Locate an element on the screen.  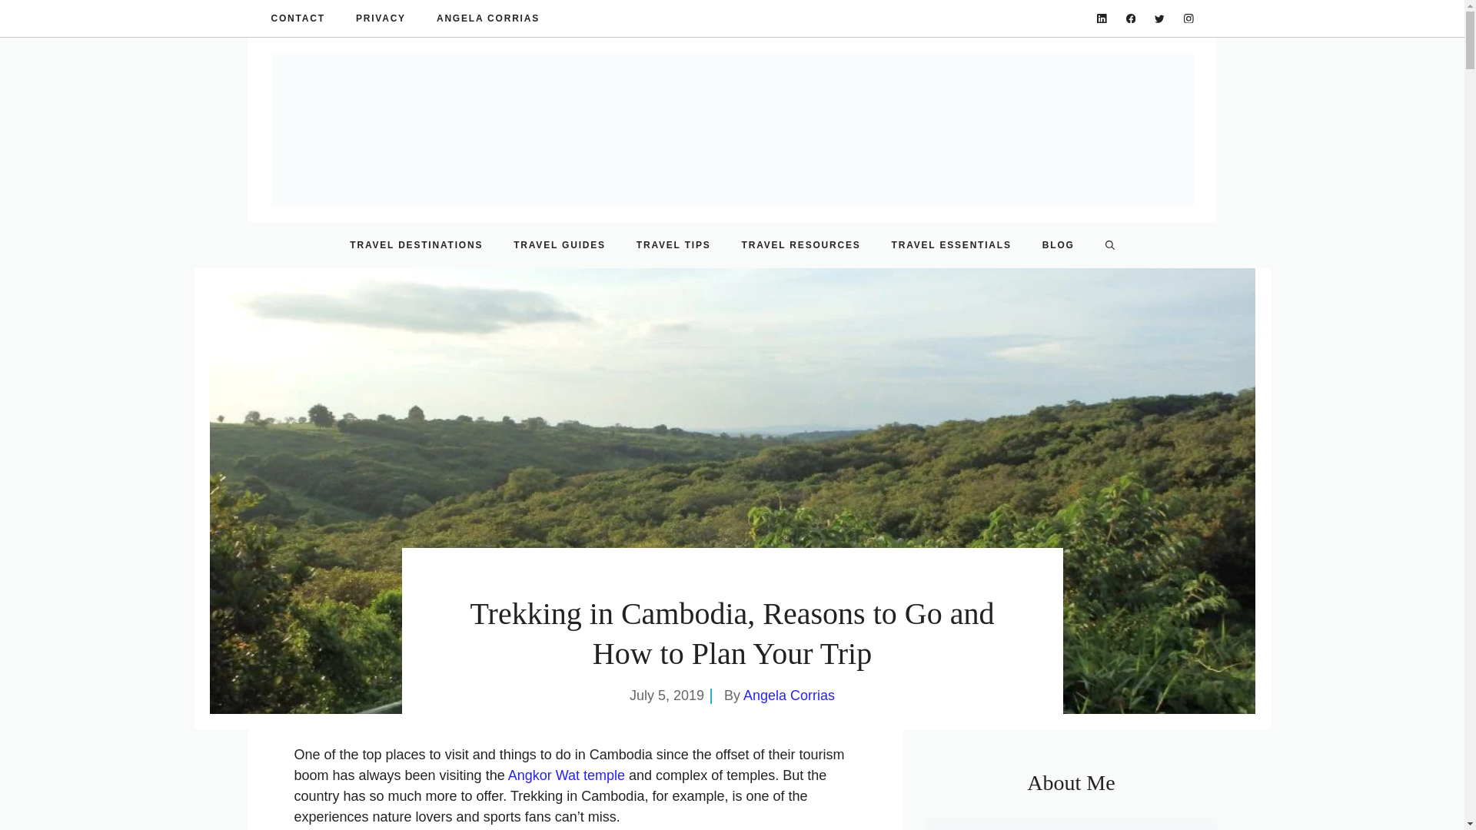
TRAVEL ESSENTIALS is located at coordinates (952, 244).